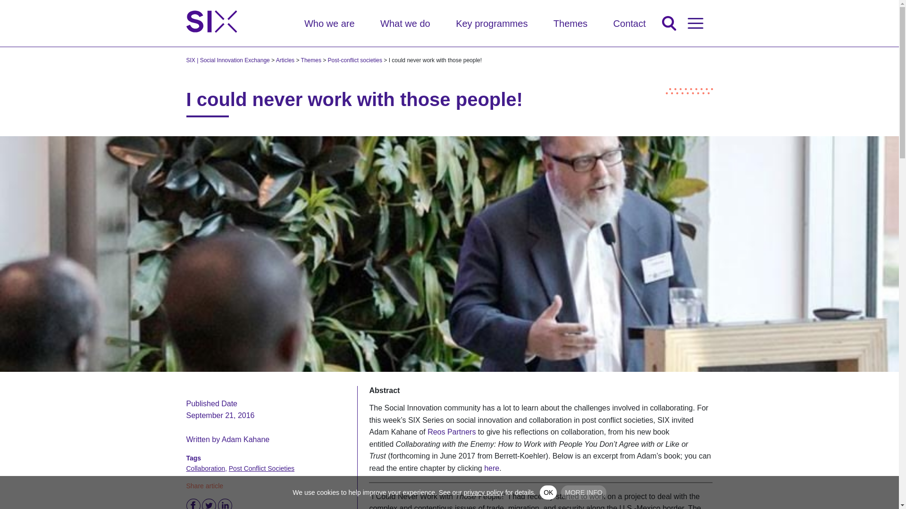  What do you see at coordinates (491, 23) in the screenshot?
I see `Key programmes` at bounding box center [491, 23].